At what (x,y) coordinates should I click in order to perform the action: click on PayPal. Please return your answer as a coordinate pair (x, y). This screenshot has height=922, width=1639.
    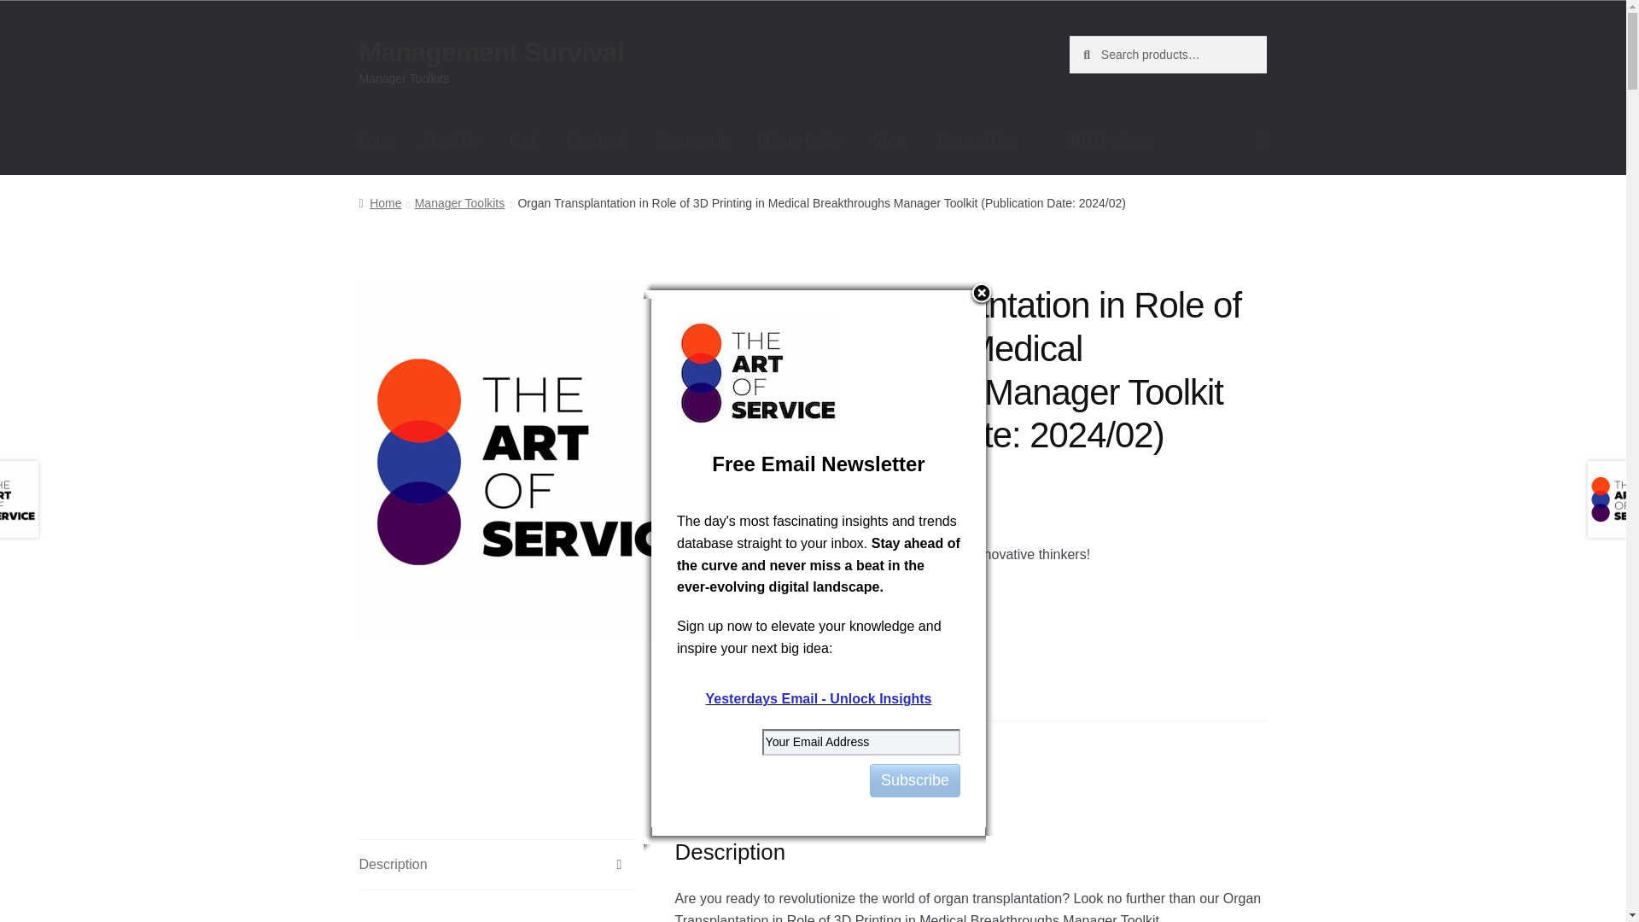
    Looking at the image, I should click on (1011, 697).